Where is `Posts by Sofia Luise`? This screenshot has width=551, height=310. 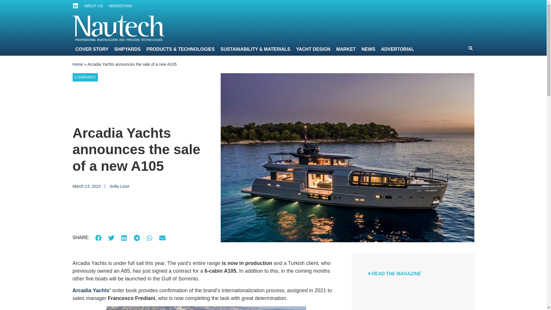 Posts by Sofia Luise is located at coordinates (119, 186).